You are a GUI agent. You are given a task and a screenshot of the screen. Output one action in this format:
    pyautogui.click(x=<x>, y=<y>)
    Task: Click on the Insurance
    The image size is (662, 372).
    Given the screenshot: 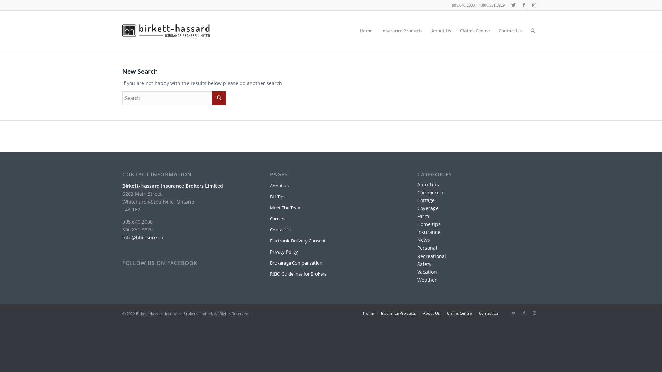 What is the action you would take?
    pyautogui.click(x=429, y=232)
    